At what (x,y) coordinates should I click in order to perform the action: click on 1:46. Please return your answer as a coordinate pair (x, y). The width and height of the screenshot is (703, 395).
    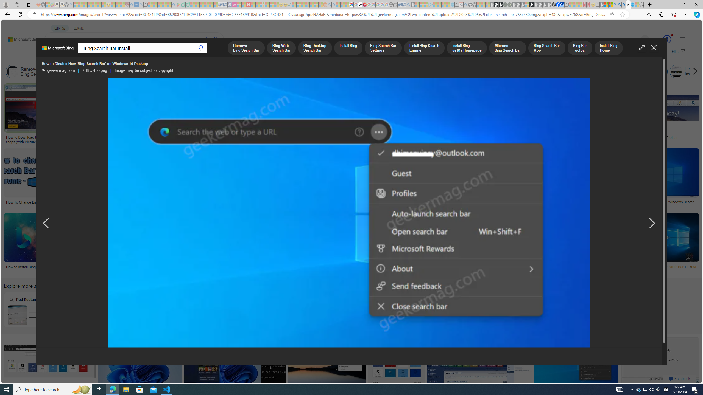
    Looking at the image, I should click on (433, 88).